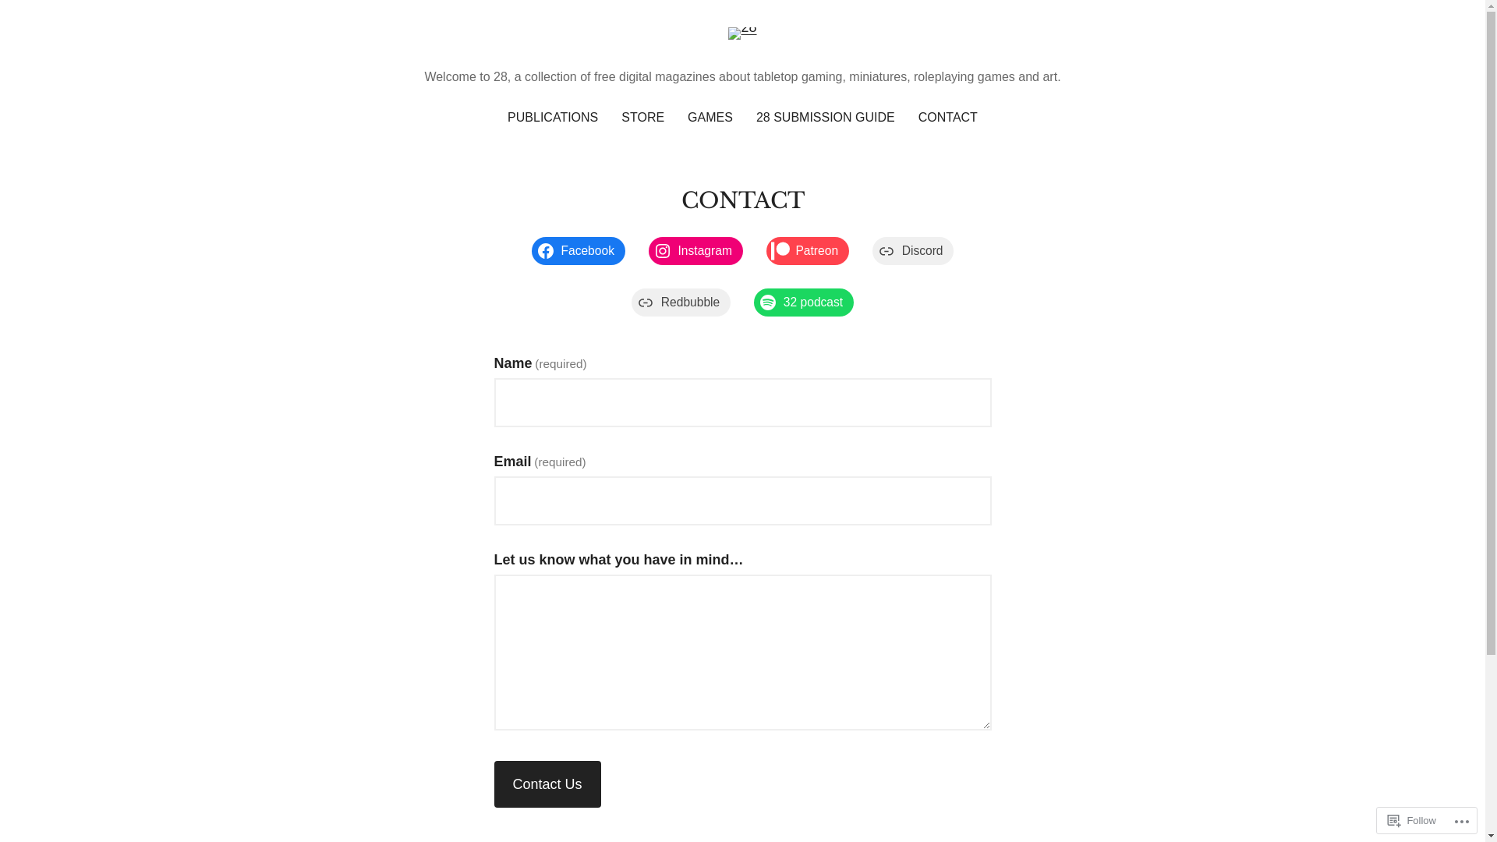  Describe the element at coordinates (695, 251) in the screenshot. I see `Instagram` at that location.